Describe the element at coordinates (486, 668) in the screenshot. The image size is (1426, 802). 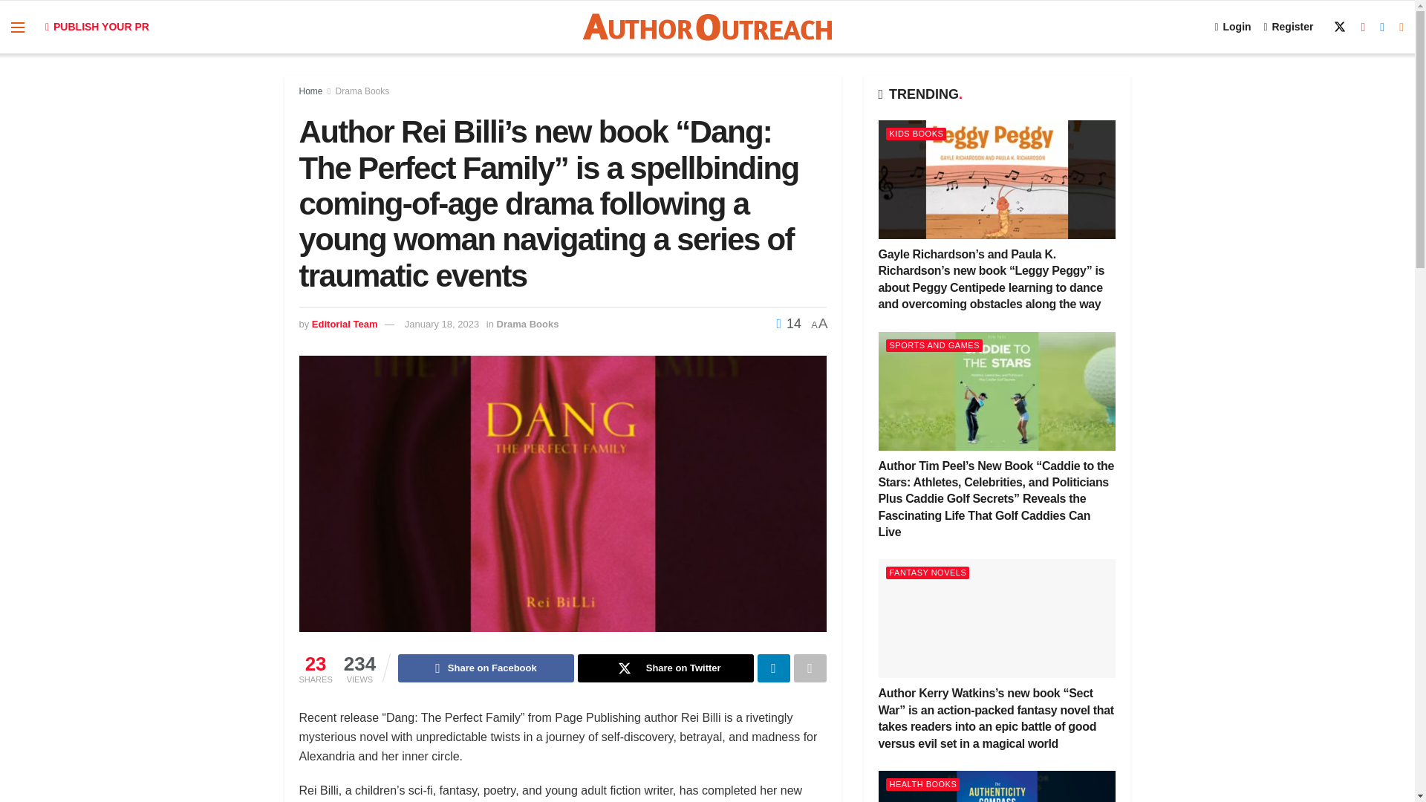
I see `Share on Facebook` at that location.